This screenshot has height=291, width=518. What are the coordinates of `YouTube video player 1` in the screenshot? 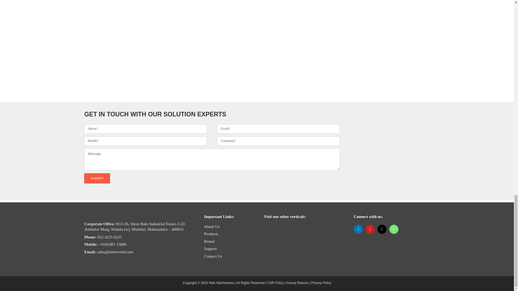 It's located at (173, 140).